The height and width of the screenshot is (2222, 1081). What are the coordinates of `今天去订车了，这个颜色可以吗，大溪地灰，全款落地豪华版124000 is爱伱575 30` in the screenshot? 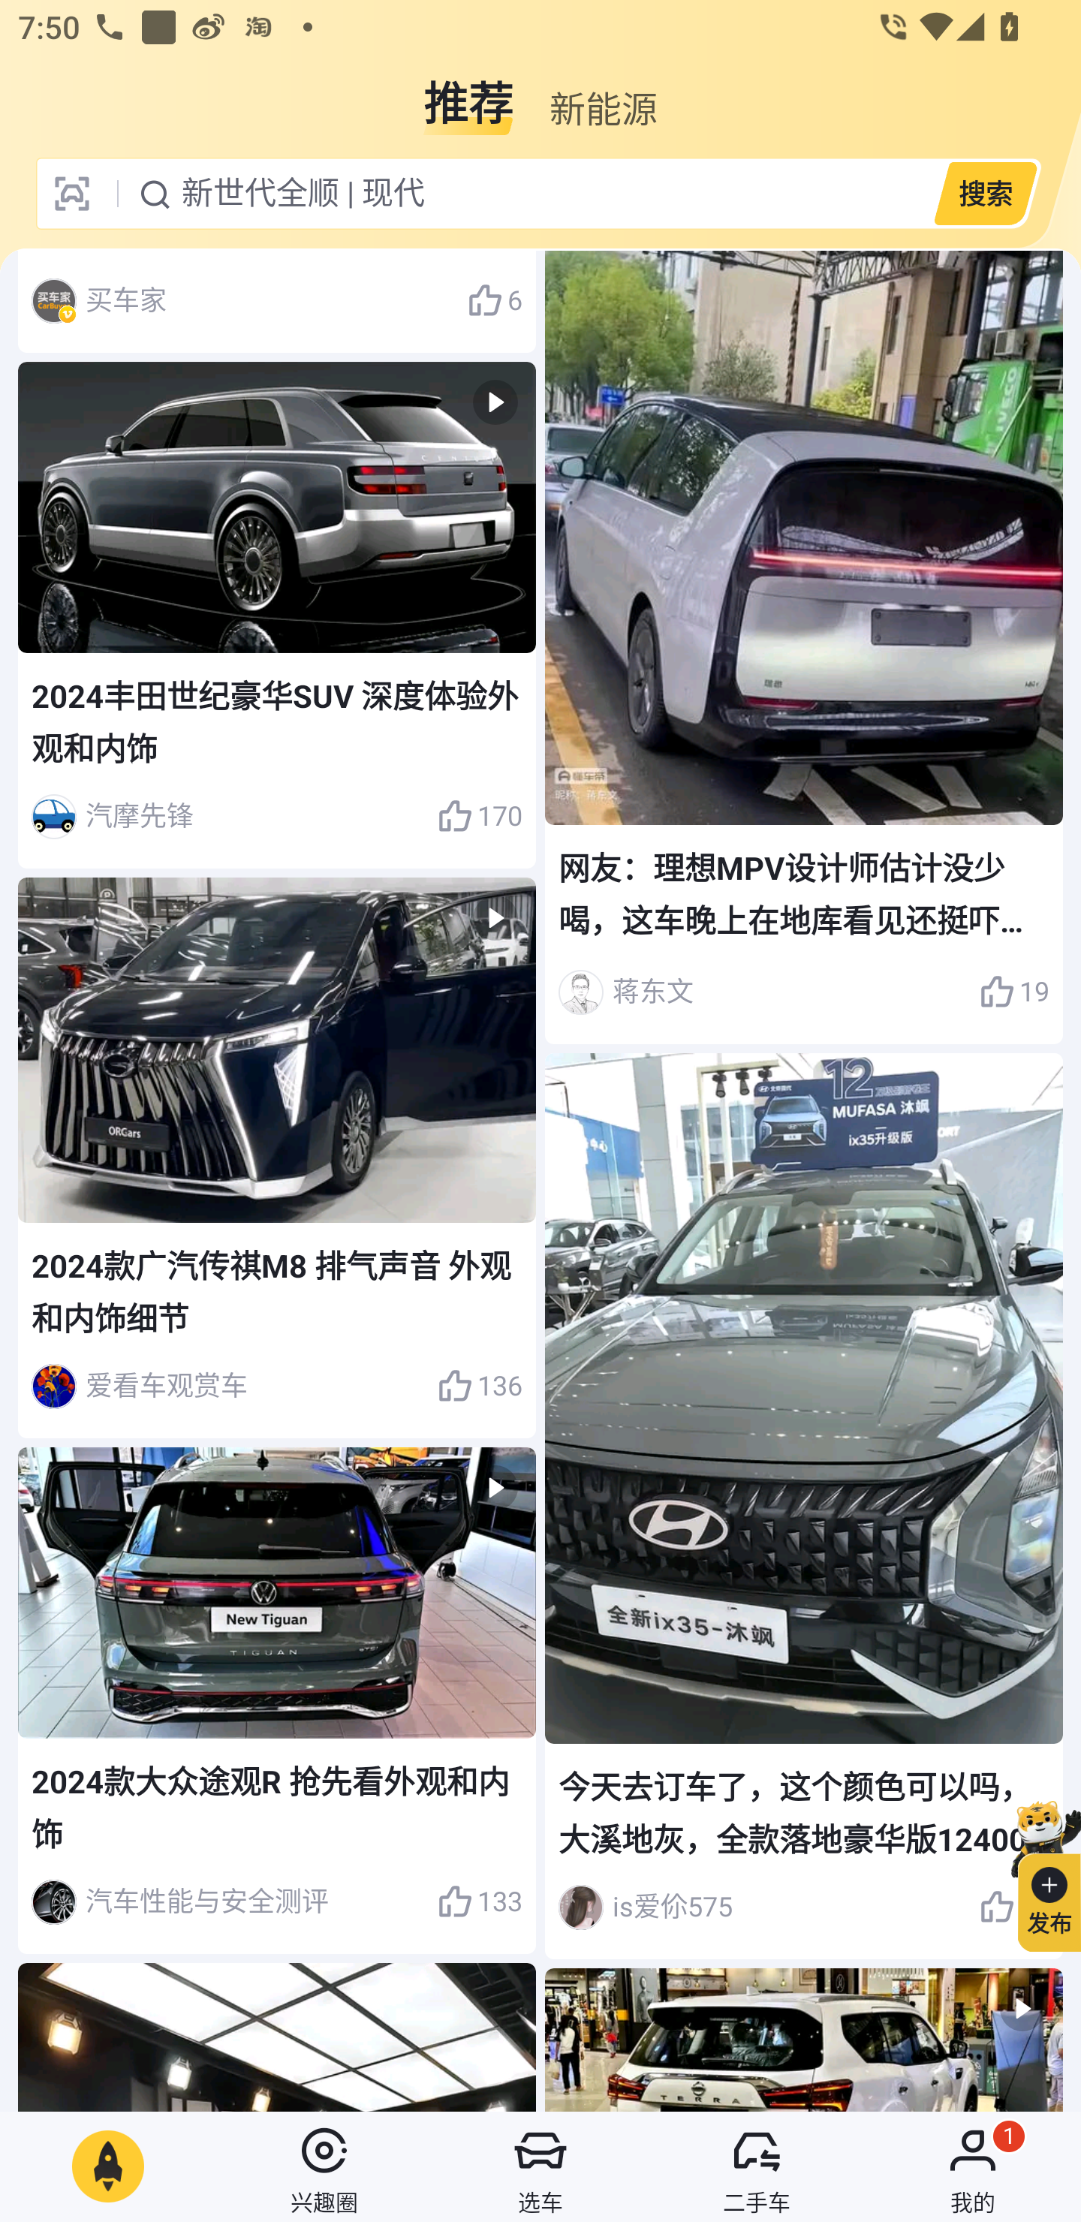 It's located at (803, 1506).